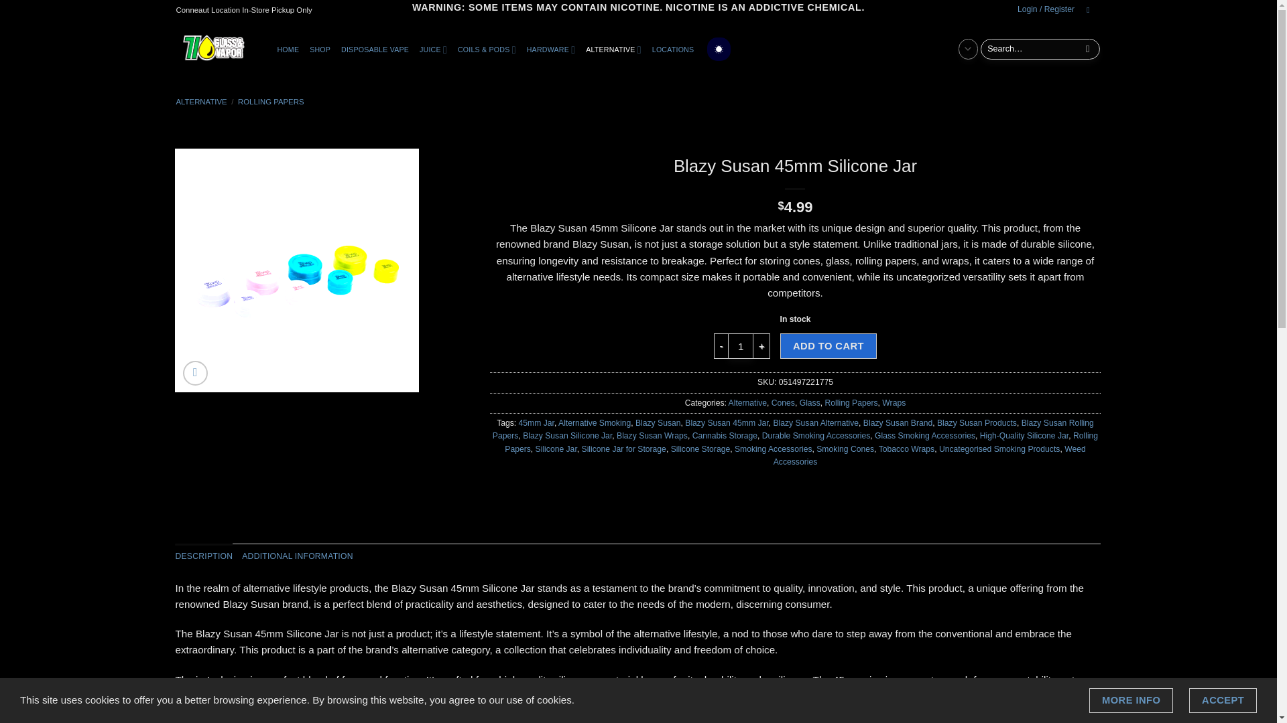 The width and height of the screenshot is (1287, 723). What do you see at coordinates (375, 50) in the screenshot?
I see `DISPOSABLE VAPE` at bounding box center [375, 50].